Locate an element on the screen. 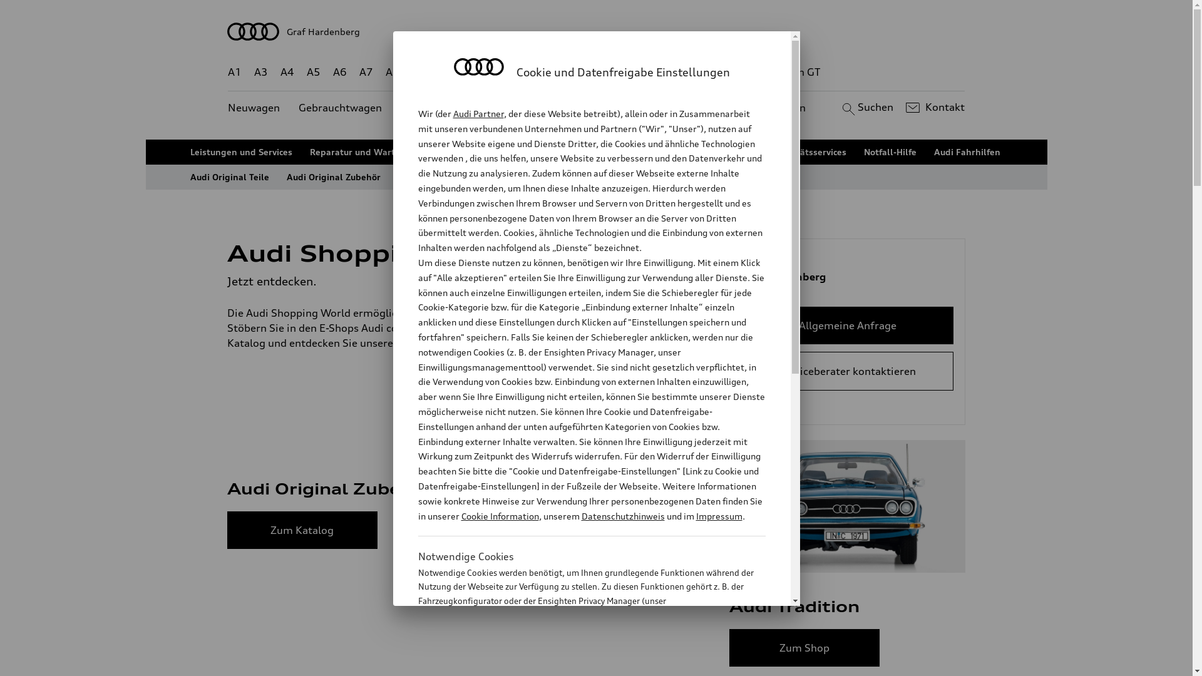  Suchen is located at coordinates (866, 108).